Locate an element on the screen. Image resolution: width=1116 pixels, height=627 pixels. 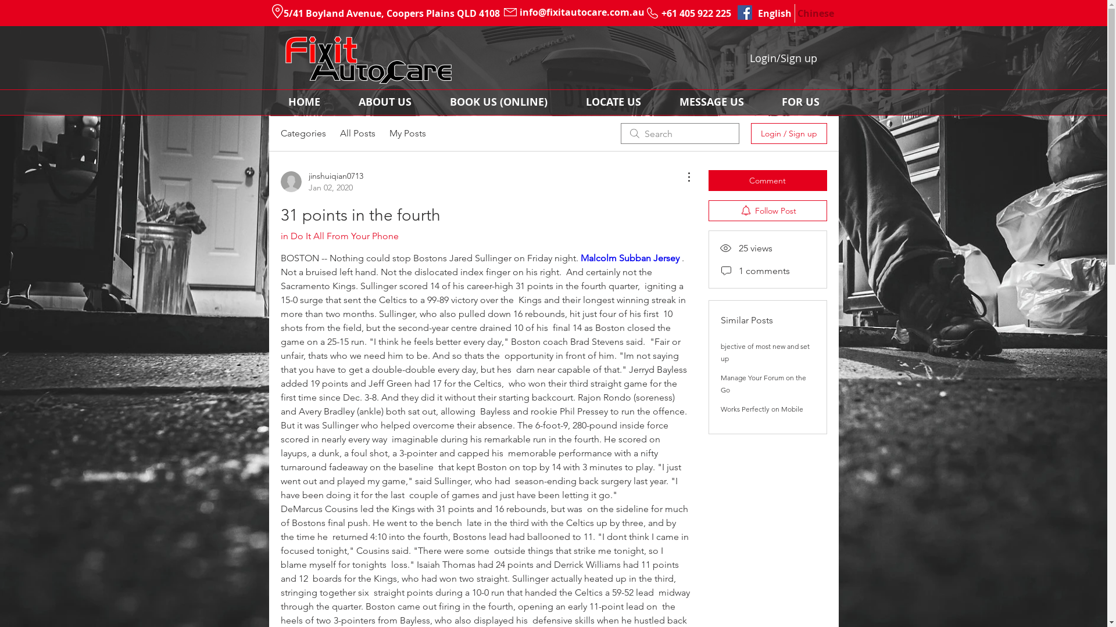
HOME is located at coordinates (303, 102).